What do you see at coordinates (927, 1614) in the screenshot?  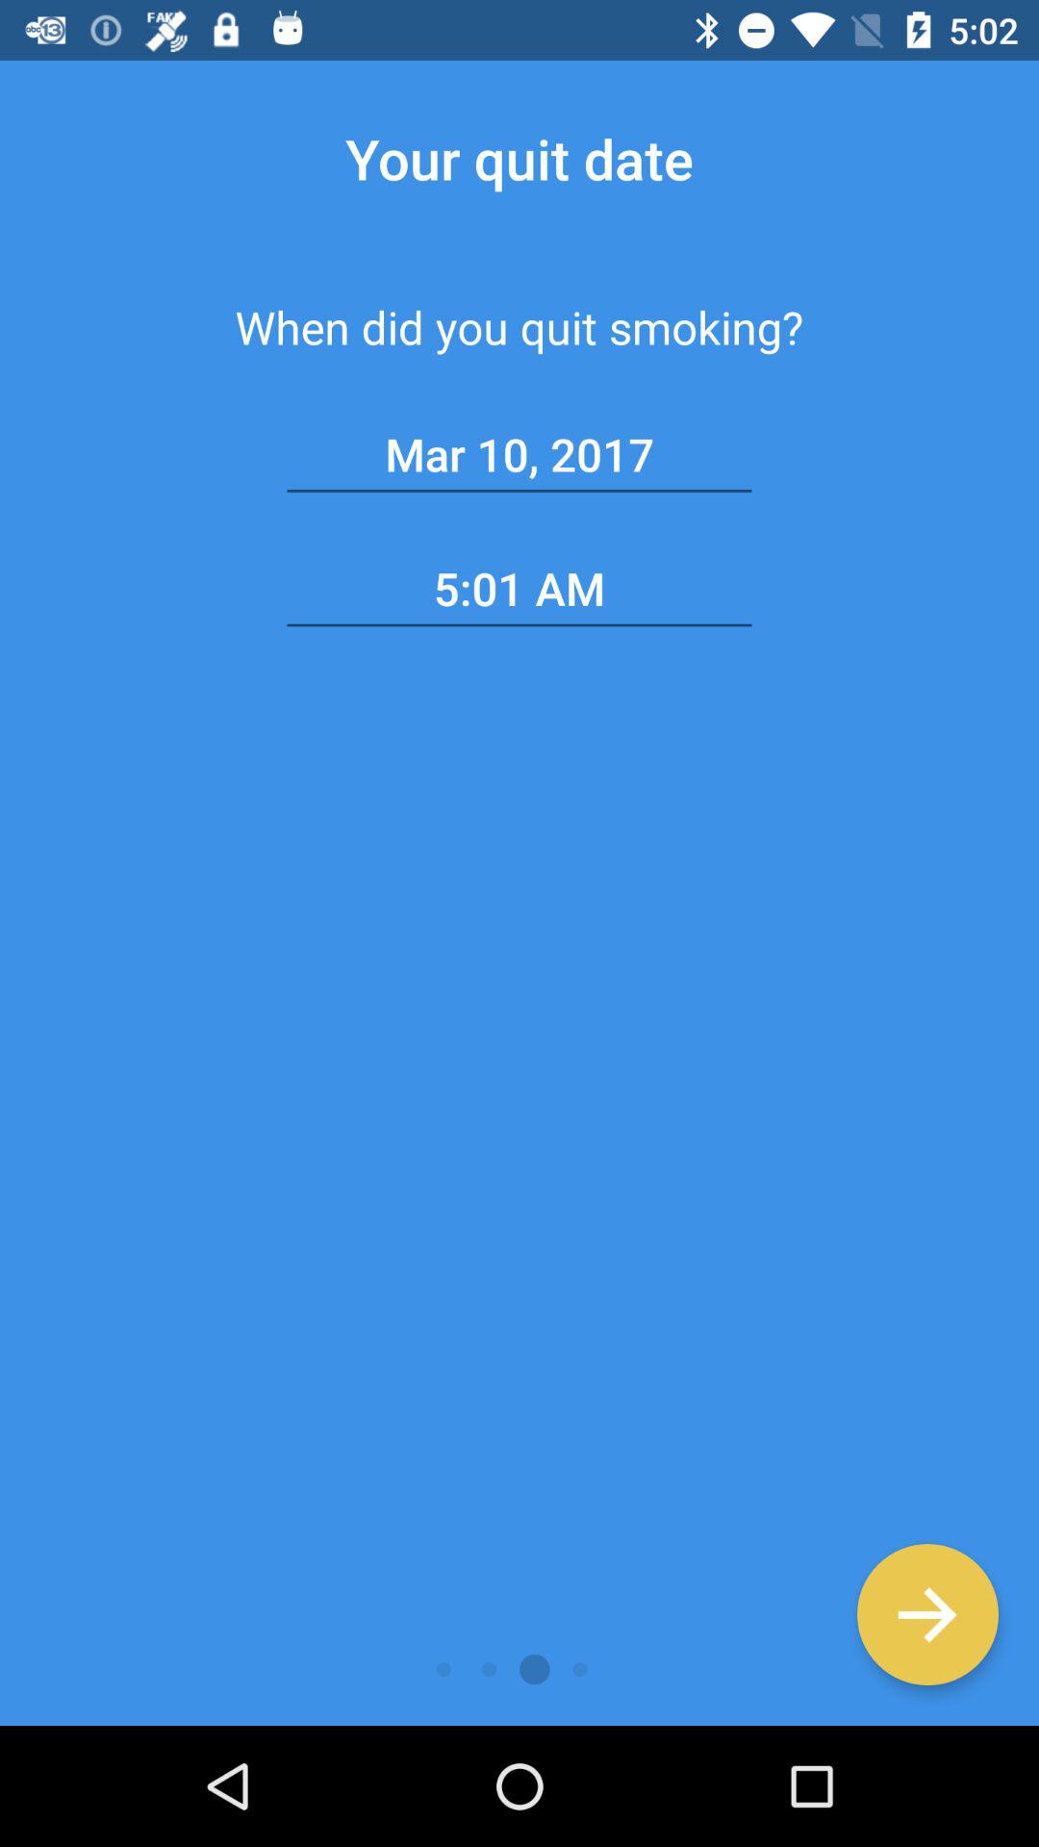 I see `got to next page` at bounding box center [927, 1614].